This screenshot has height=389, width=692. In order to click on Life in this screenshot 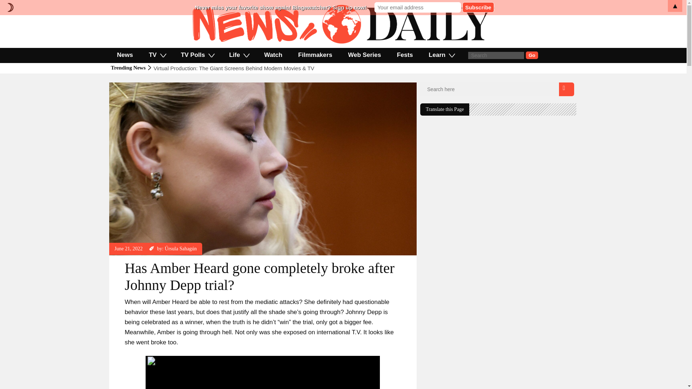, I will do `click(239, 55)`.